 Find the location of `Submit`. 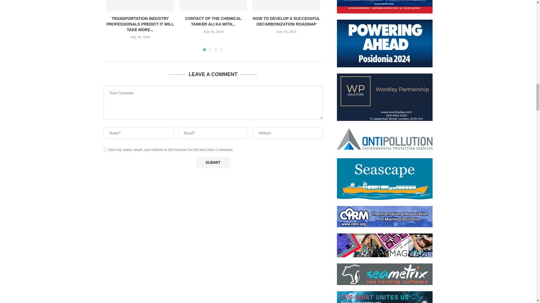

Submit is located at coordinates (213, 163).